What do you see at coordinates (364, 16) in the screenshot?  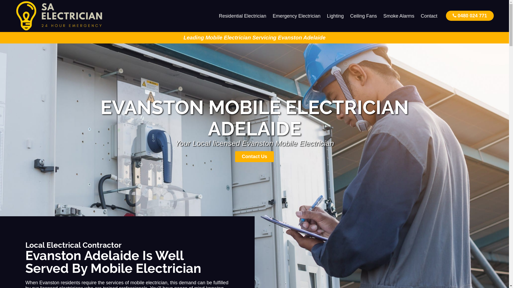 I see `Ceiling Fans` at bounding box center [364, 16].